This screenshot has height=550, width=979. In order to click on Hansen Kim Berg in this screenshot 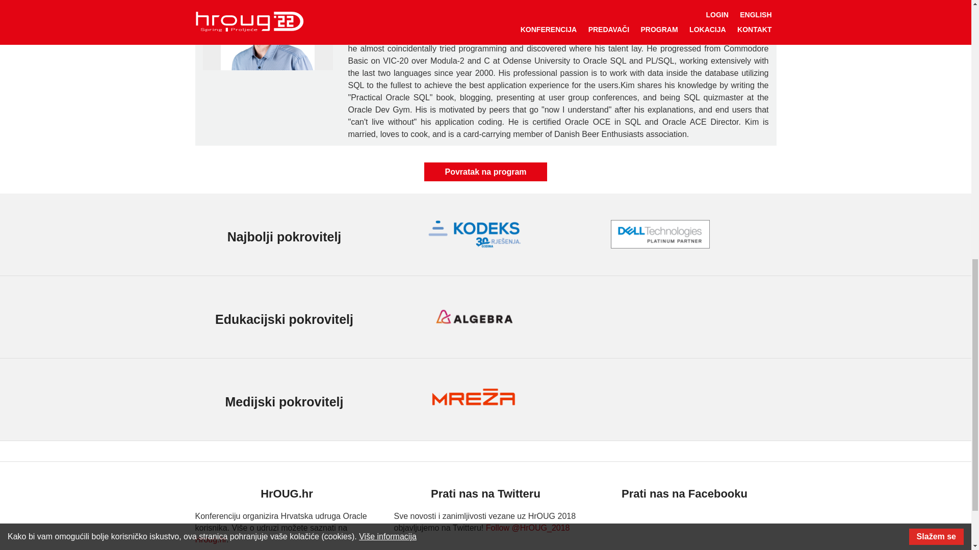, I will do `click(267, 35)`.